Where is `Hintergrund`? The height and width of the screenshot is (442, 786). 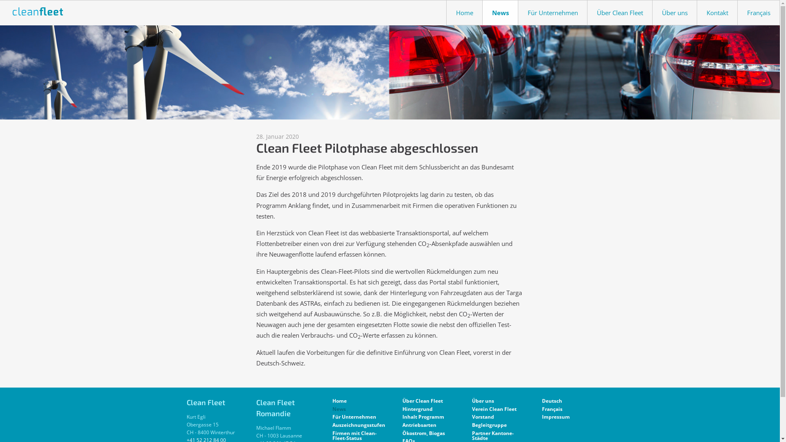
Hintergrund is located at coordinates (425, 409).